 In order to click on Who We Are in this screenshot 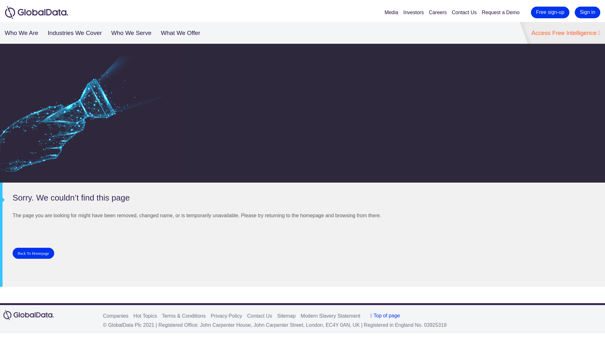, I will do `click(21, 33)`.